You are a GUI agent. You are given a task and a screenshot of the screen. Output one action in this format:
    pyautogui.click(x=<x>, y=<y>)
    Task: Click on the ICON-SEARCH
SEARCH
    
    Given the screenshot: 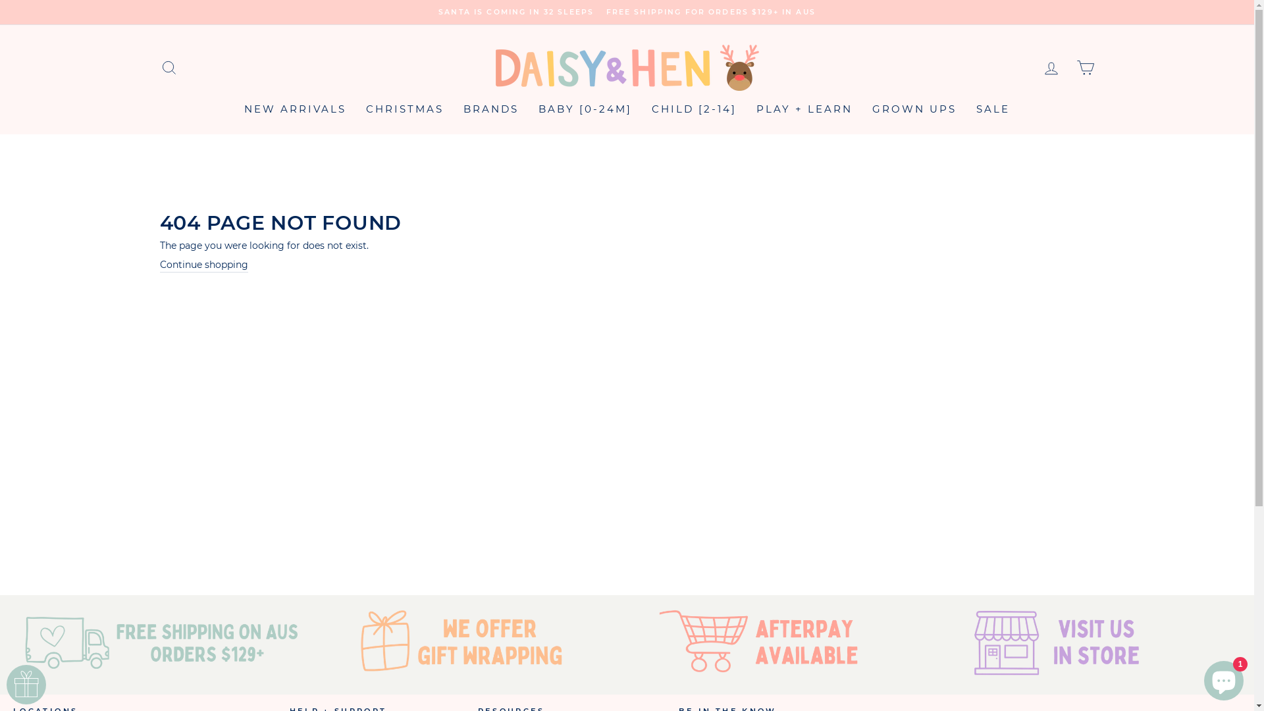 What is the action you would take?
    pyautogui.click(x=169, y=67)
    